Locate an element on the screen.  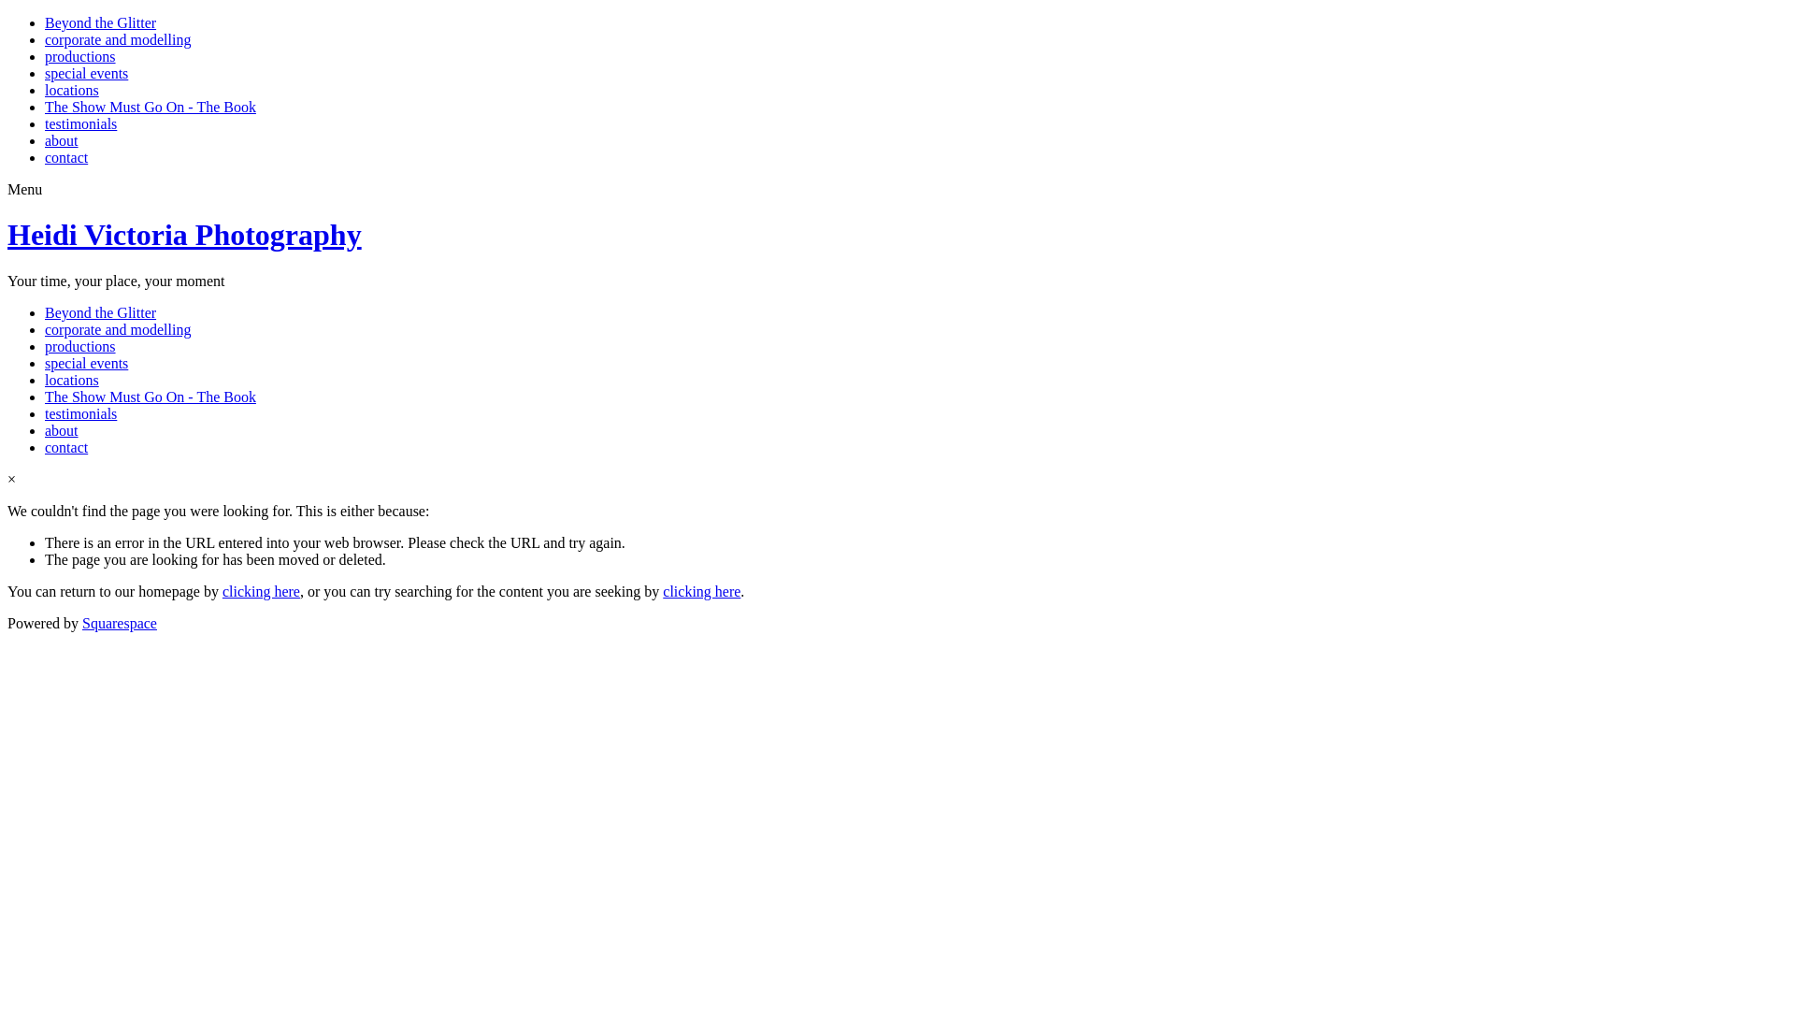
The Show Must Go On - The Book is located at coordinates (151, 107).